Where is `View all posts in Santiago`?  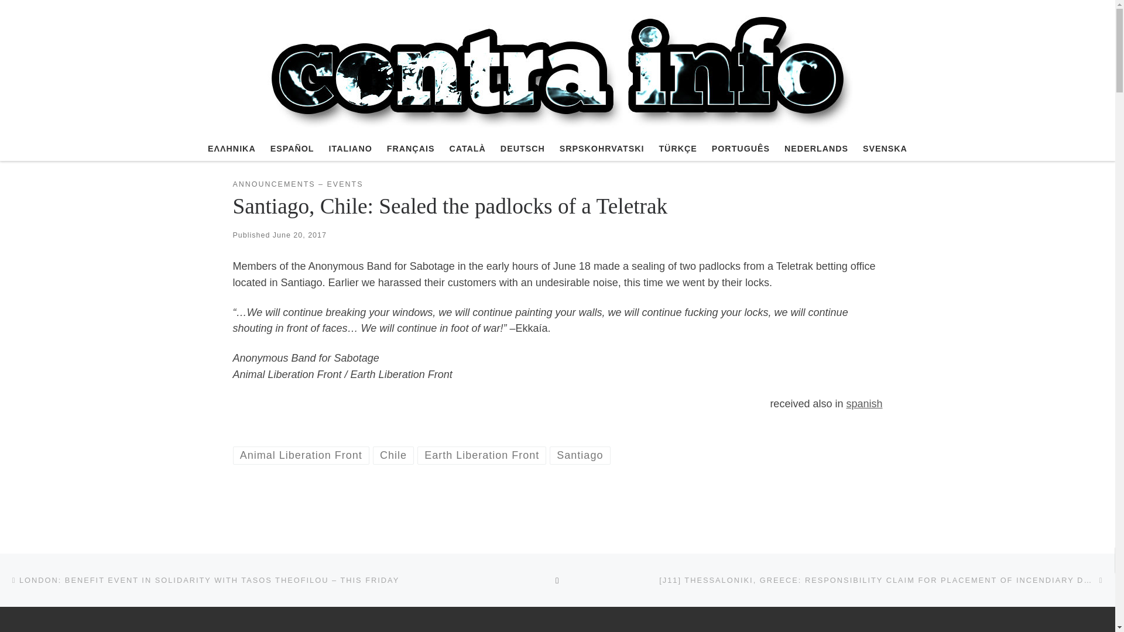
View all posts in Santiago is located at coordinates (580, 455).